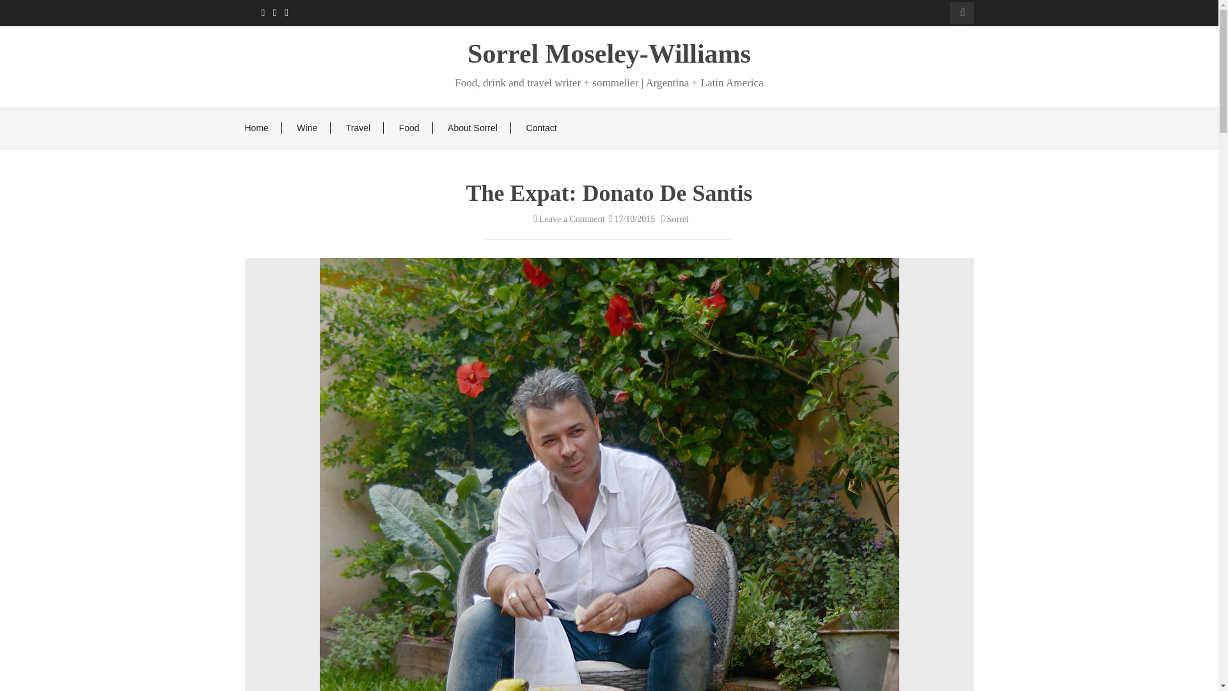  I want to click on Sorrel, so click(673, 219).